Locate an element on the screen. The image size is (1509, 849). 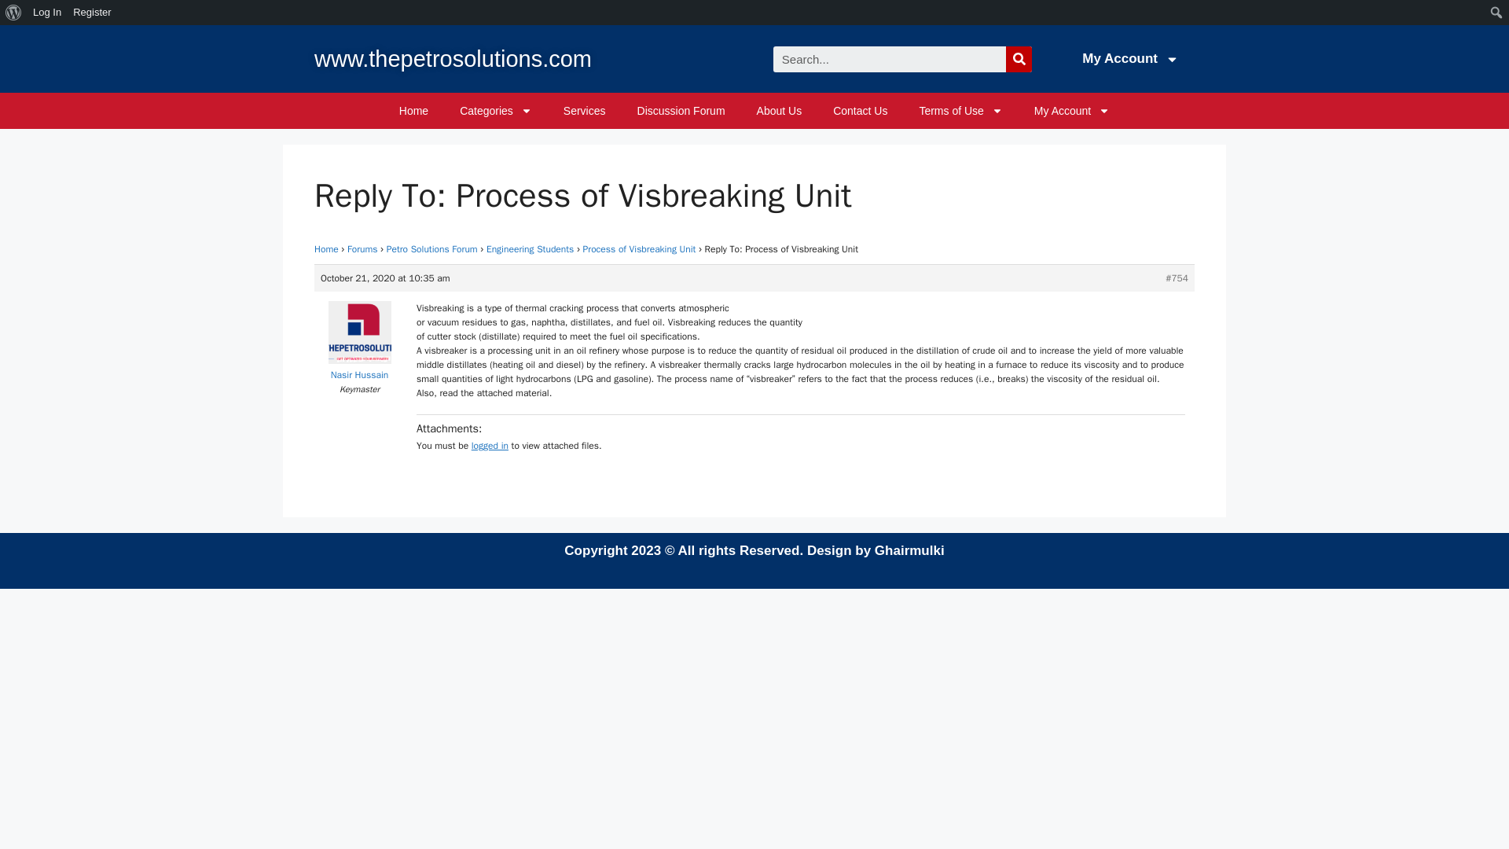
About Us is located at coordinates (779, 110).